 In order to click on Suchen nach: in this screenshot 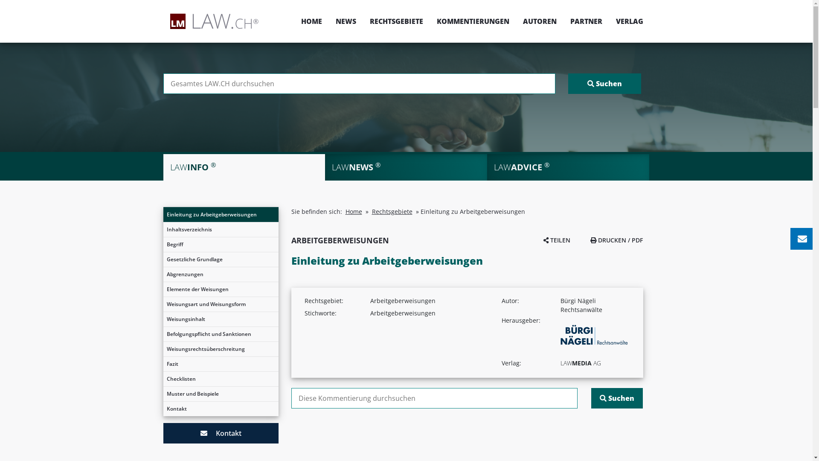, I will do `click(434, 398)`.